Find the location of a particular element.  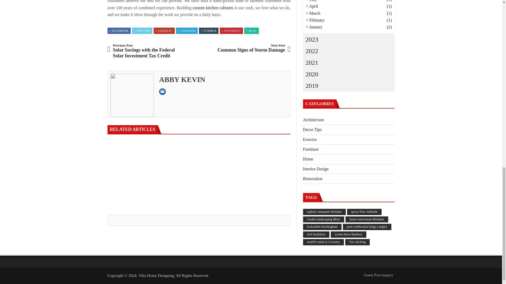

LinkedIn is located at coordinates (187, 31).